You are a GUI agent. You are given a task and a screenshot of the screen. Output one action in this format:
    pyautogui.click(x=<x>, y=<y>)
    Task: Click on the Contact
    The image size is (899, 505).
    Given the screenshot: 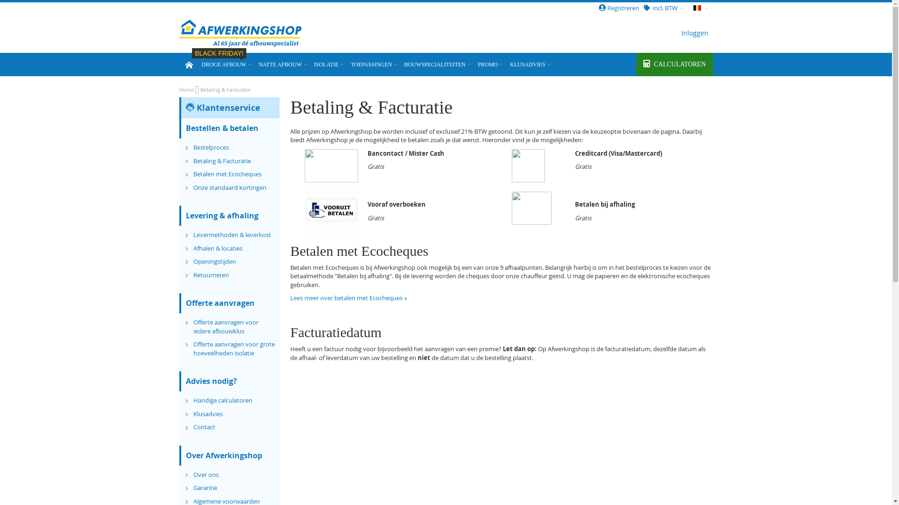 What is the action you would take?
    pyautogui.click(x=204, y=427)
    